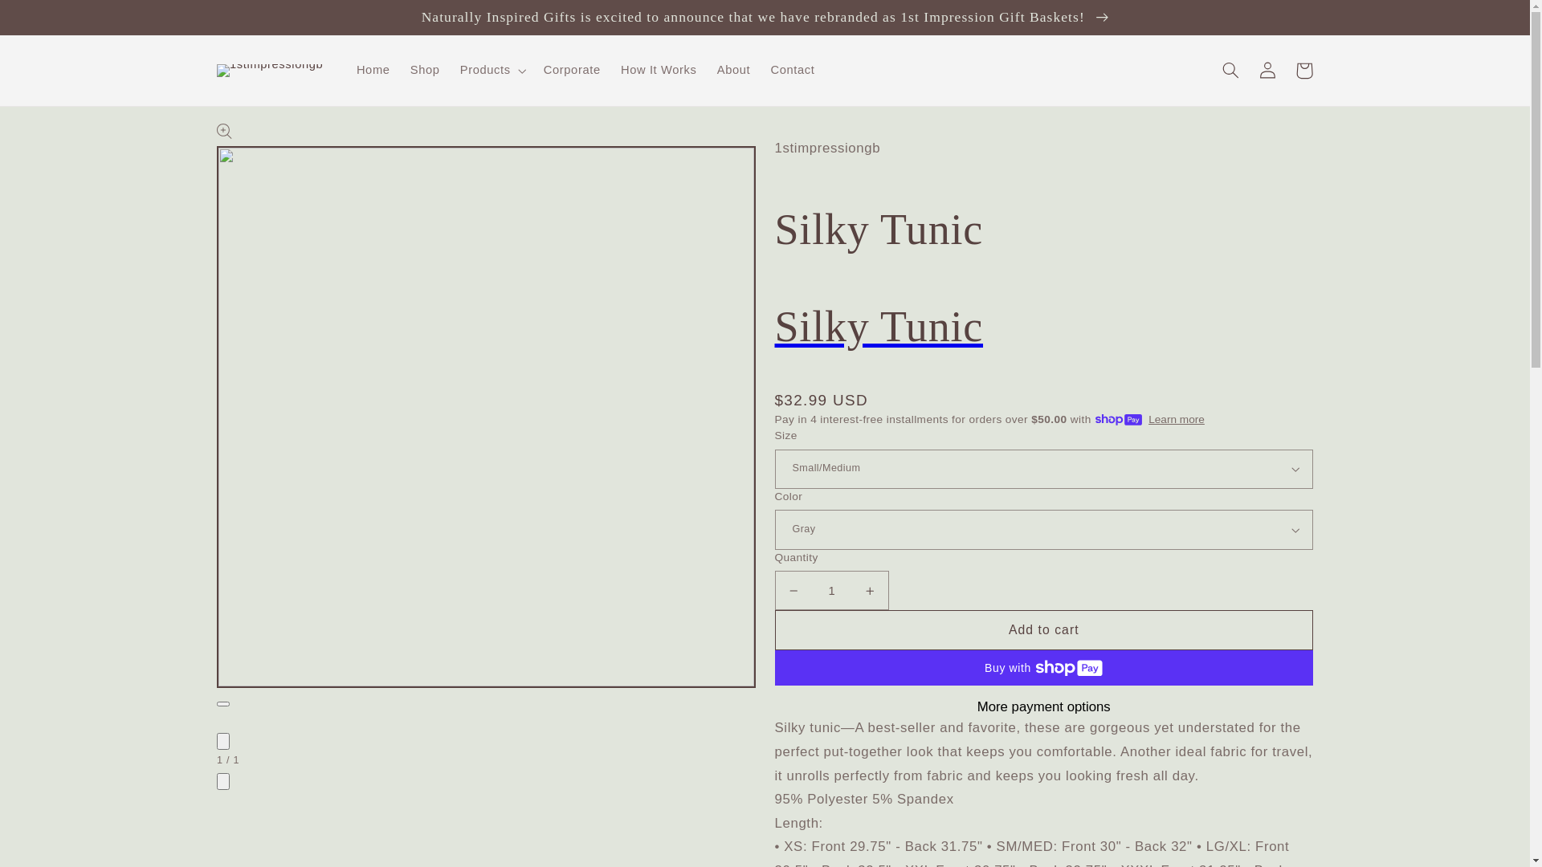 The height and width of the screenshot is (867, 1542). What do you see at coordinates (734, 71) in the screenshot?
I see `About` at bounding box center [734, 71].